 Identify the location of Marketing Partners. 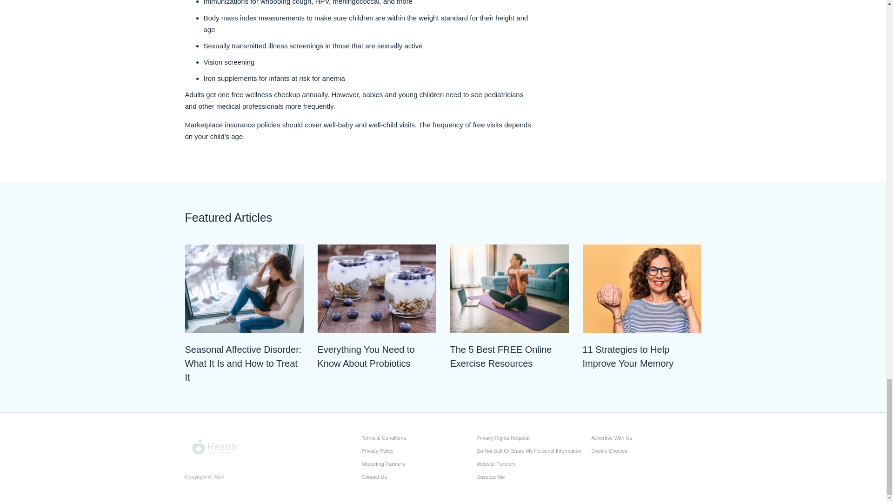
(416, 463).